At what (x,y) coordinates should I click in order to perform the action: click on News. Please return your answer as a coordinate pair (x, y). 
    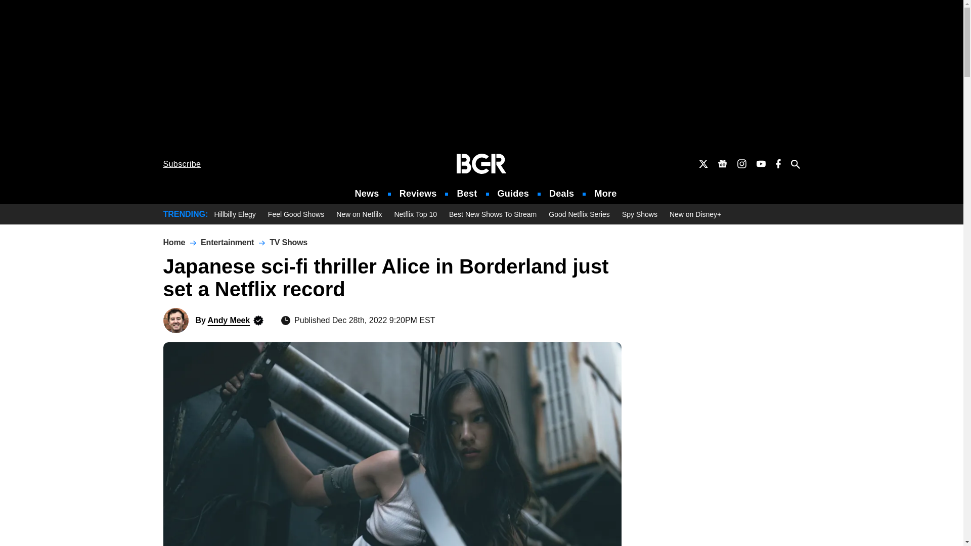
    Looking at the image, I should click on (367, 194).